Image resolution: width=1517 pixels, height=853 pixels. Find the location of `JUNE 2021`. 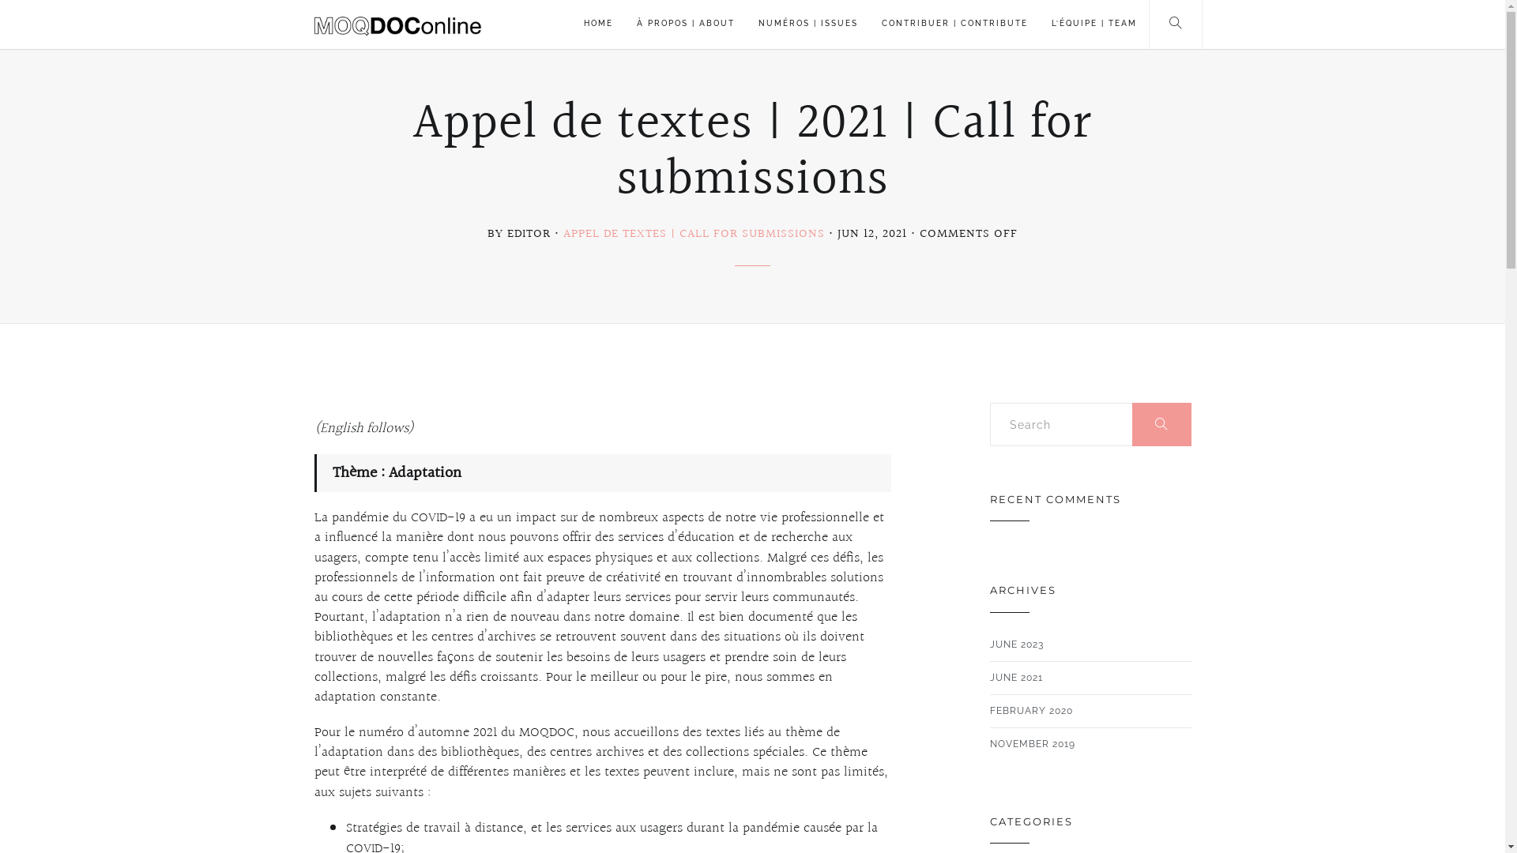

JUNE 2021 is located at coordinates (1016, 678).